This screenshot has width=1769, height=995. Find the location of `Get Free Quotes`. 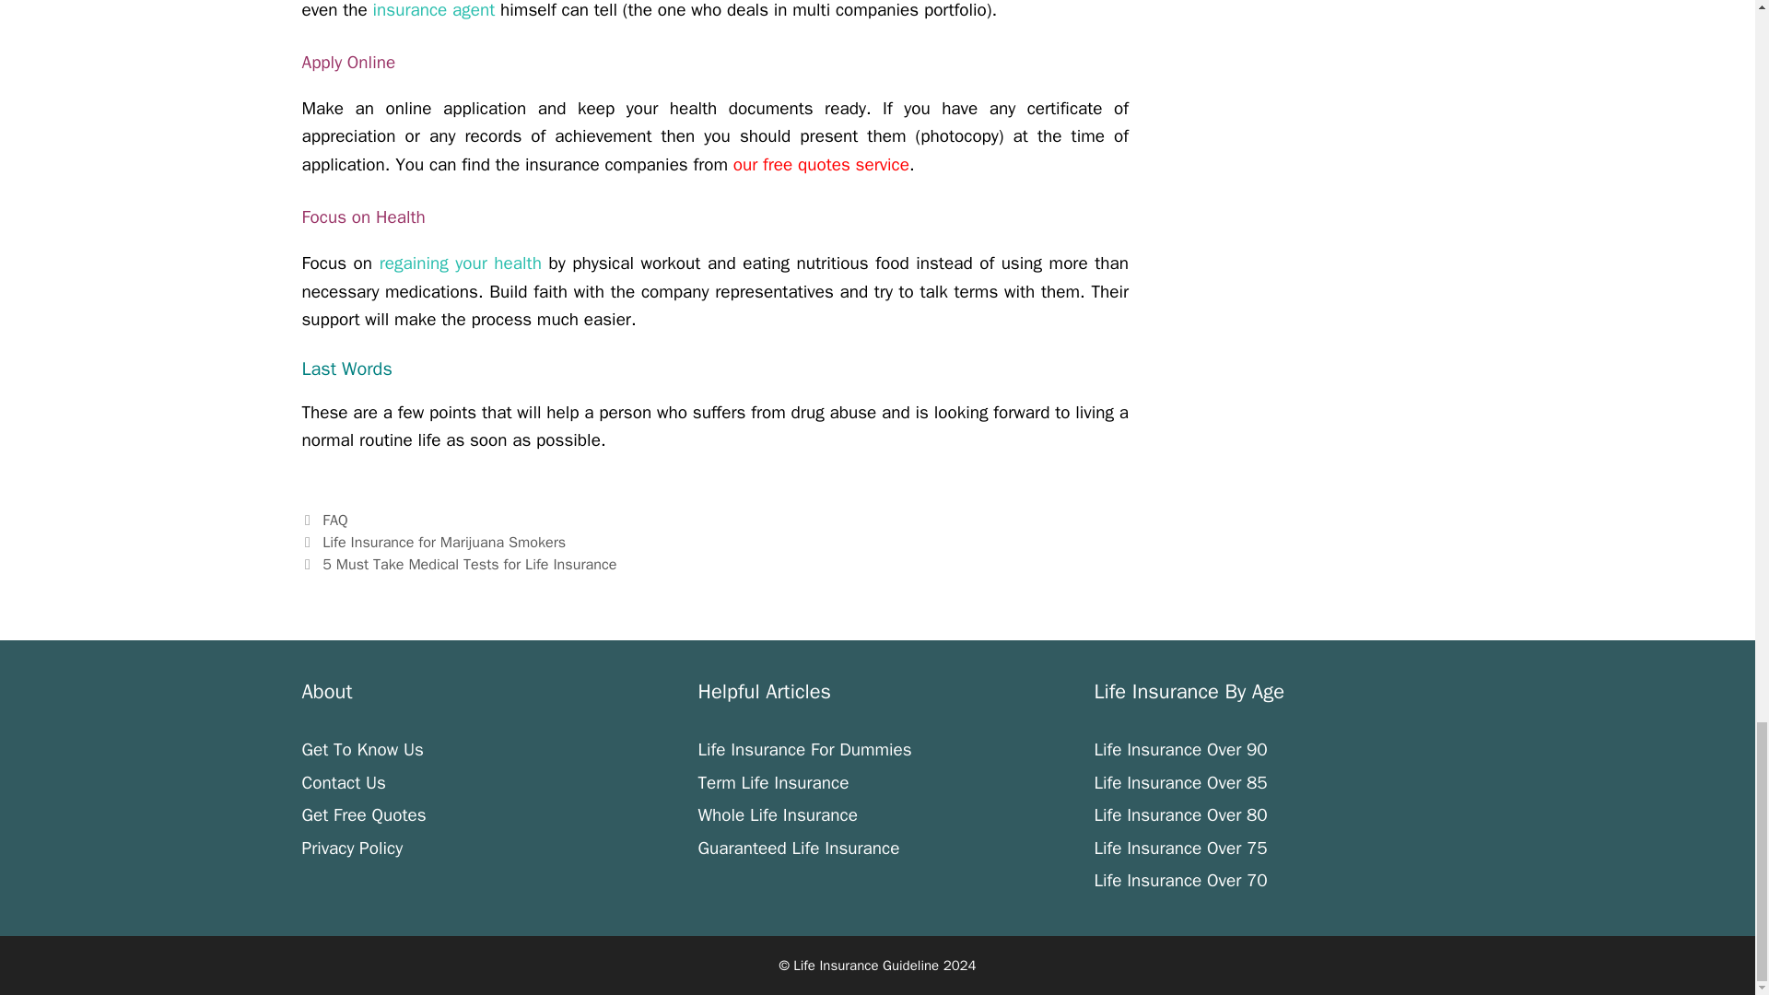

Get Free Quotes is located at coordinates (364, 814).